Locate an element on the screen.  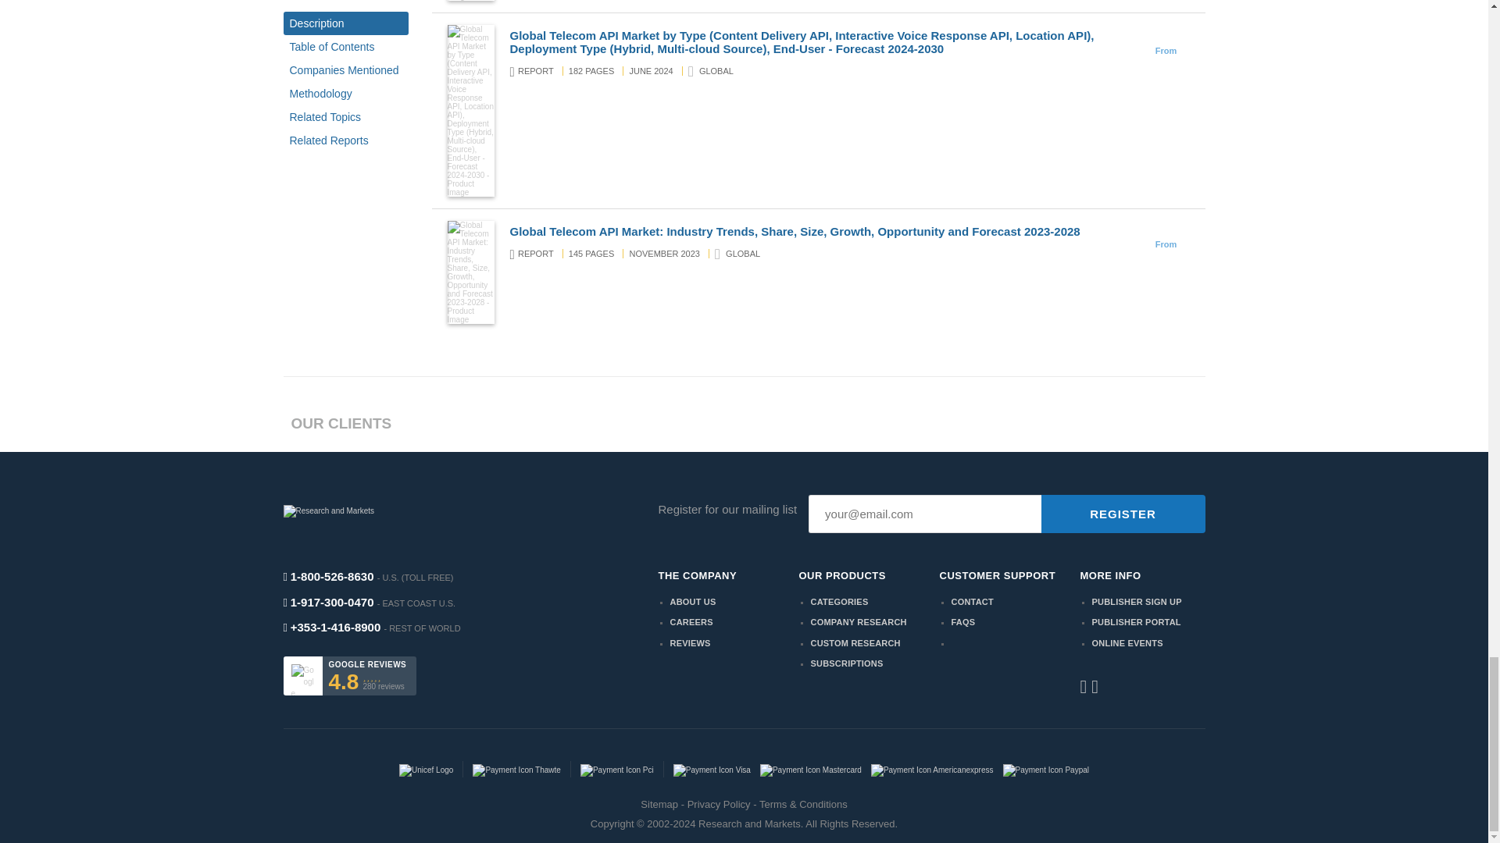
UNICEF Partner is located at coordinates (426, 769).